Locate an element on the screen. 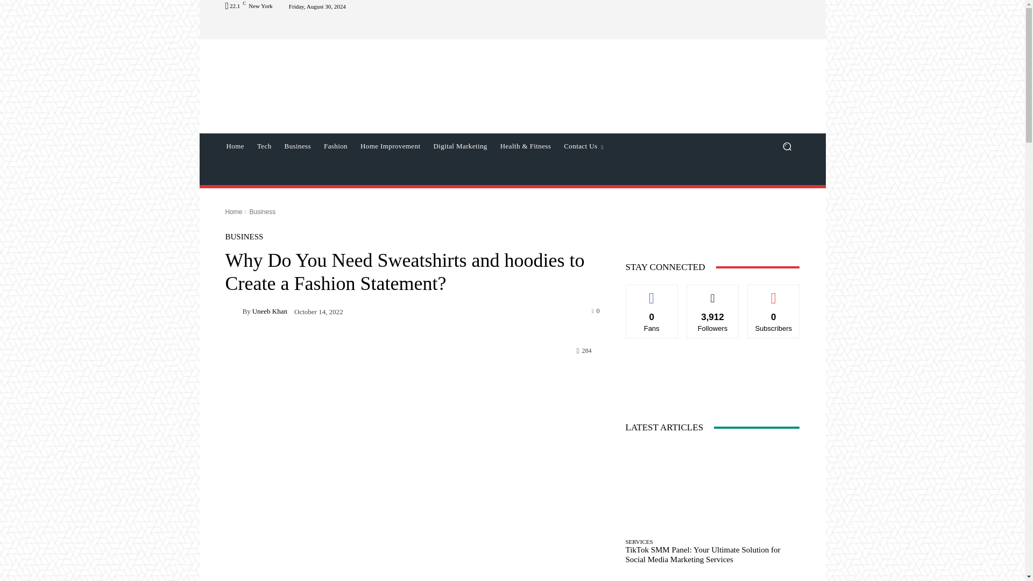 The image size is (1033, 581). Home Improvement is located at coordinates (390, 146).